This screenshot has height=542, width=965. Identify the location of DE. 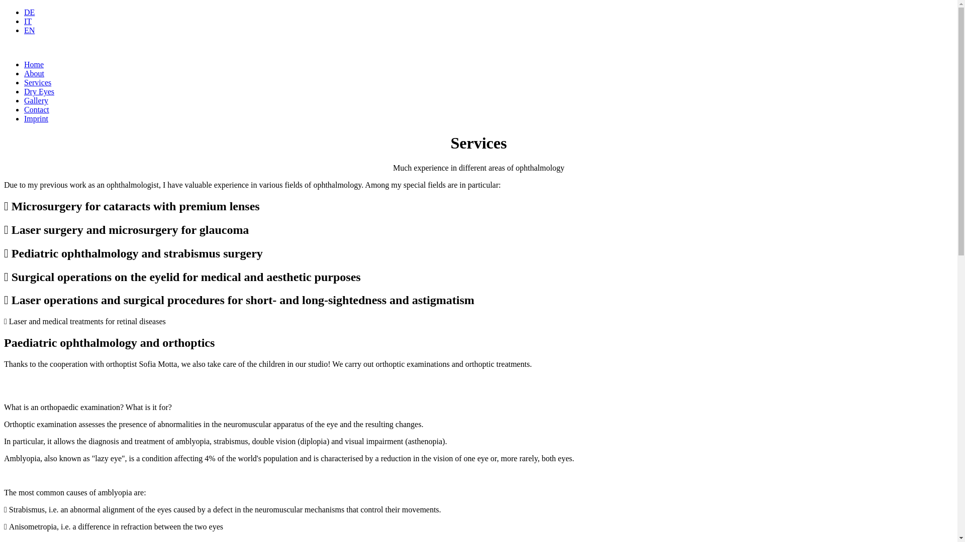
(29, 12).